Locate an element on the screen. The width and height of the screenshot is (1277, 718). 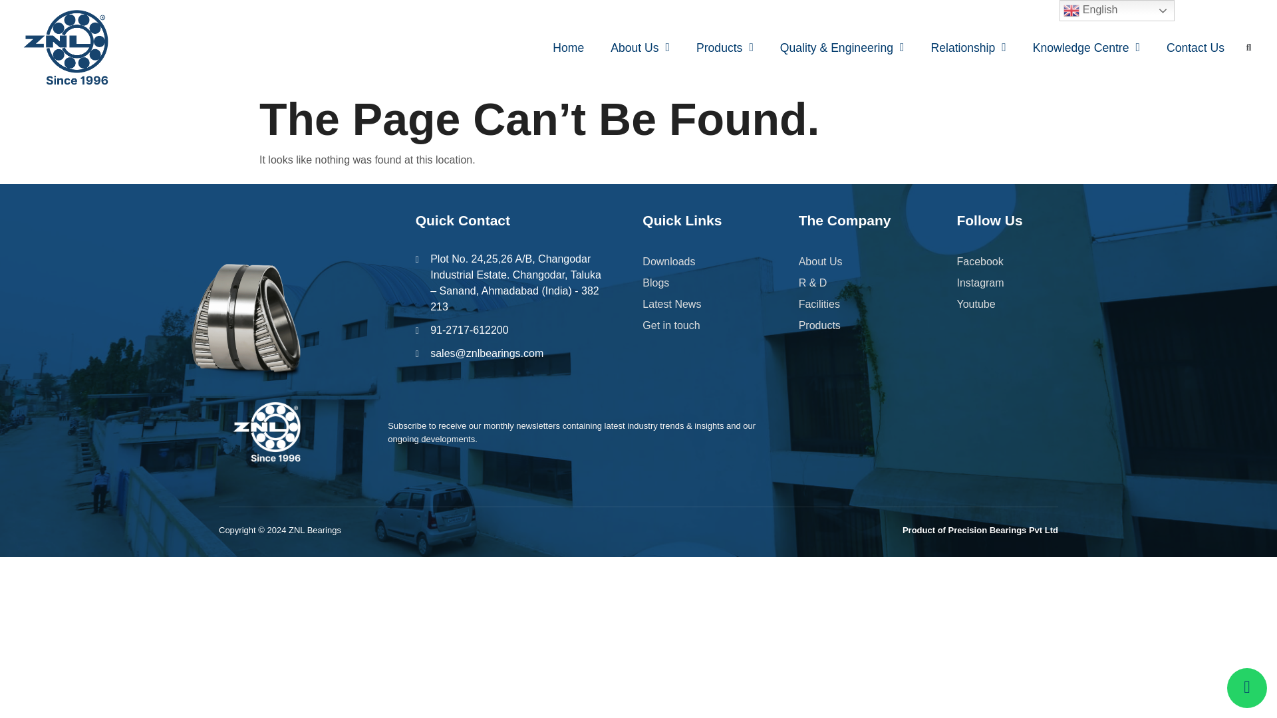
About Us is located at coordinates (640, 48).